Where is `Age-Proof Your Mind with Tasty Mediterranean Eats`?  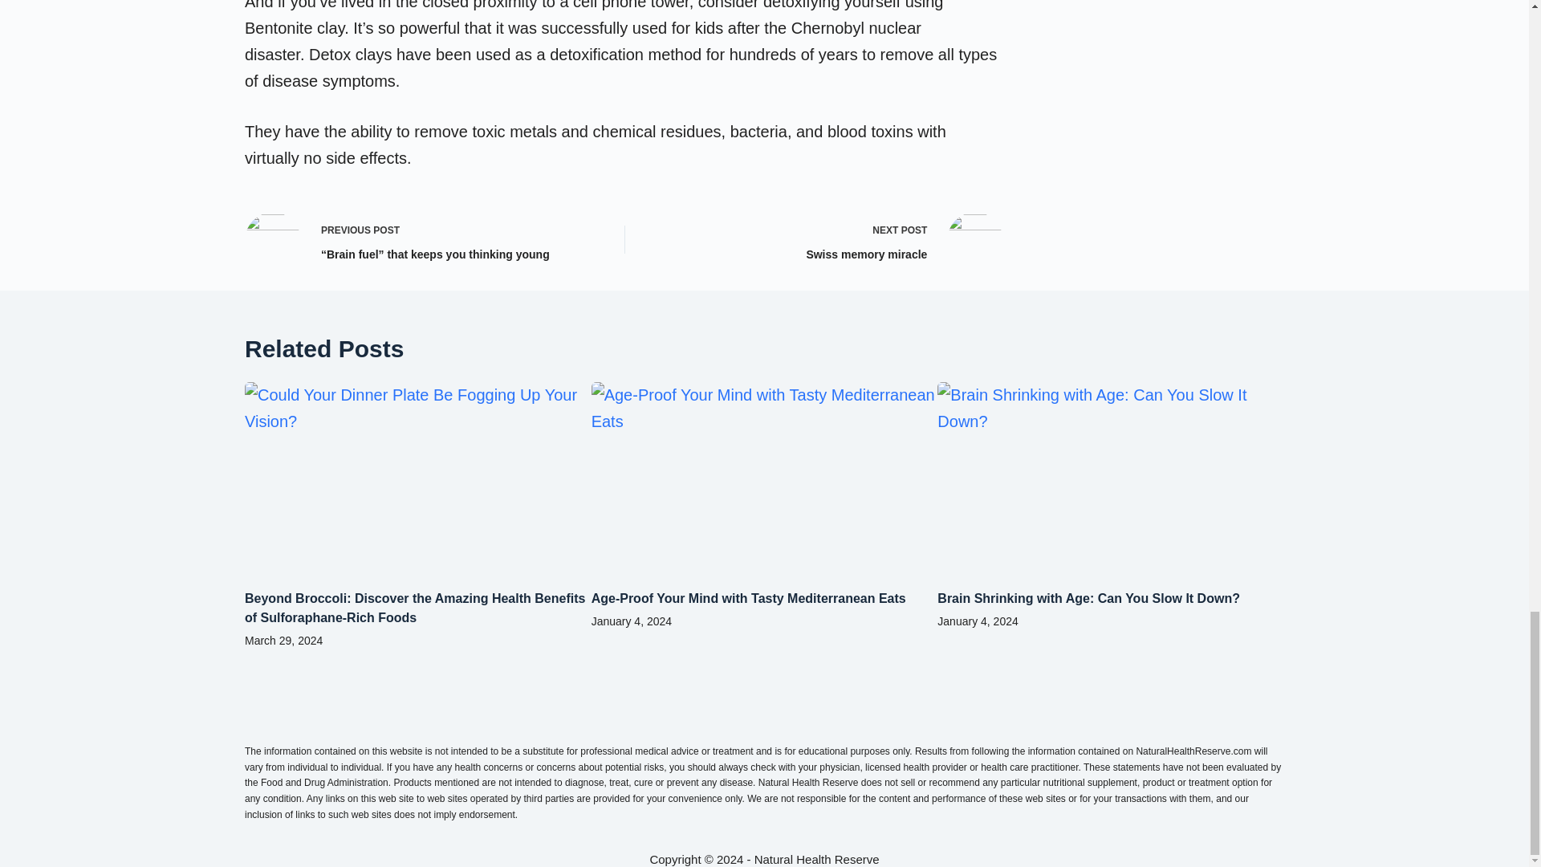 Age-Proof Your Mind with Tasty Mediterranean Eats is located at coordinates (748, 597).